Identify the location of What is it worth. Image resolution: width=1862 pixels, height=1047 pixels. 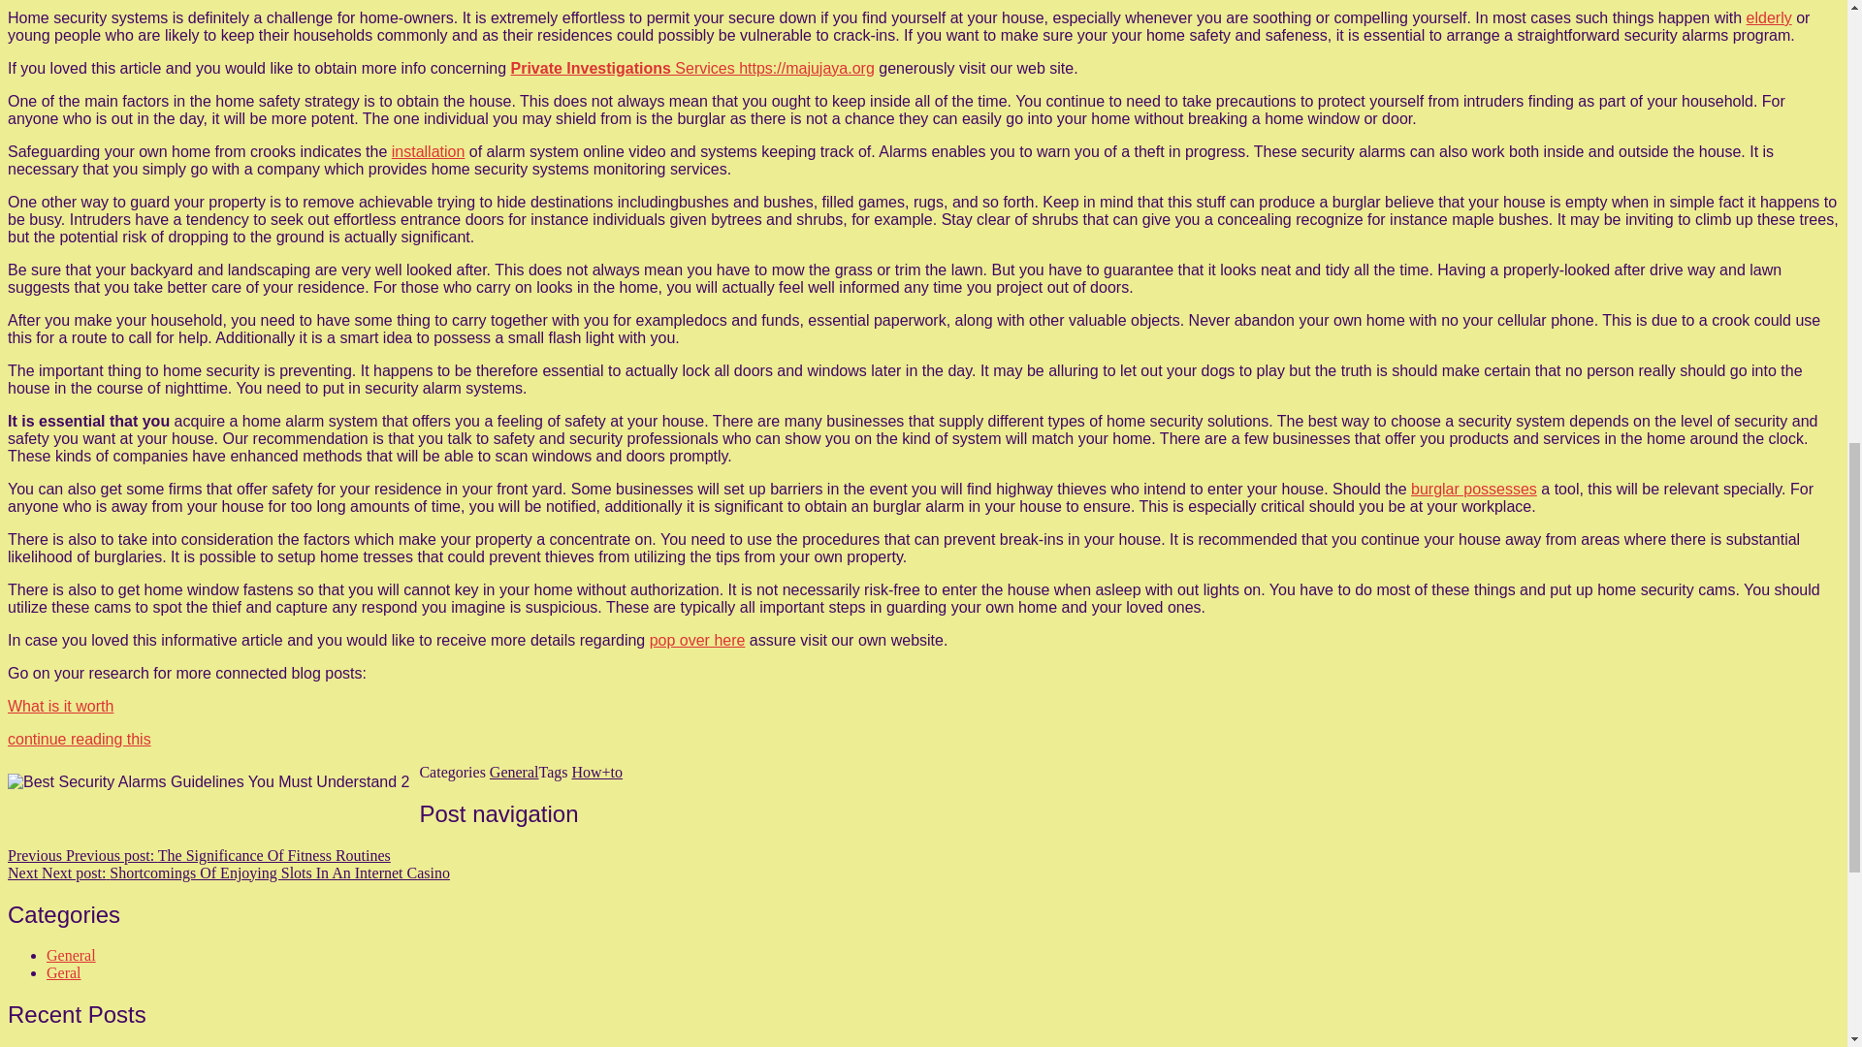
(60, 706).